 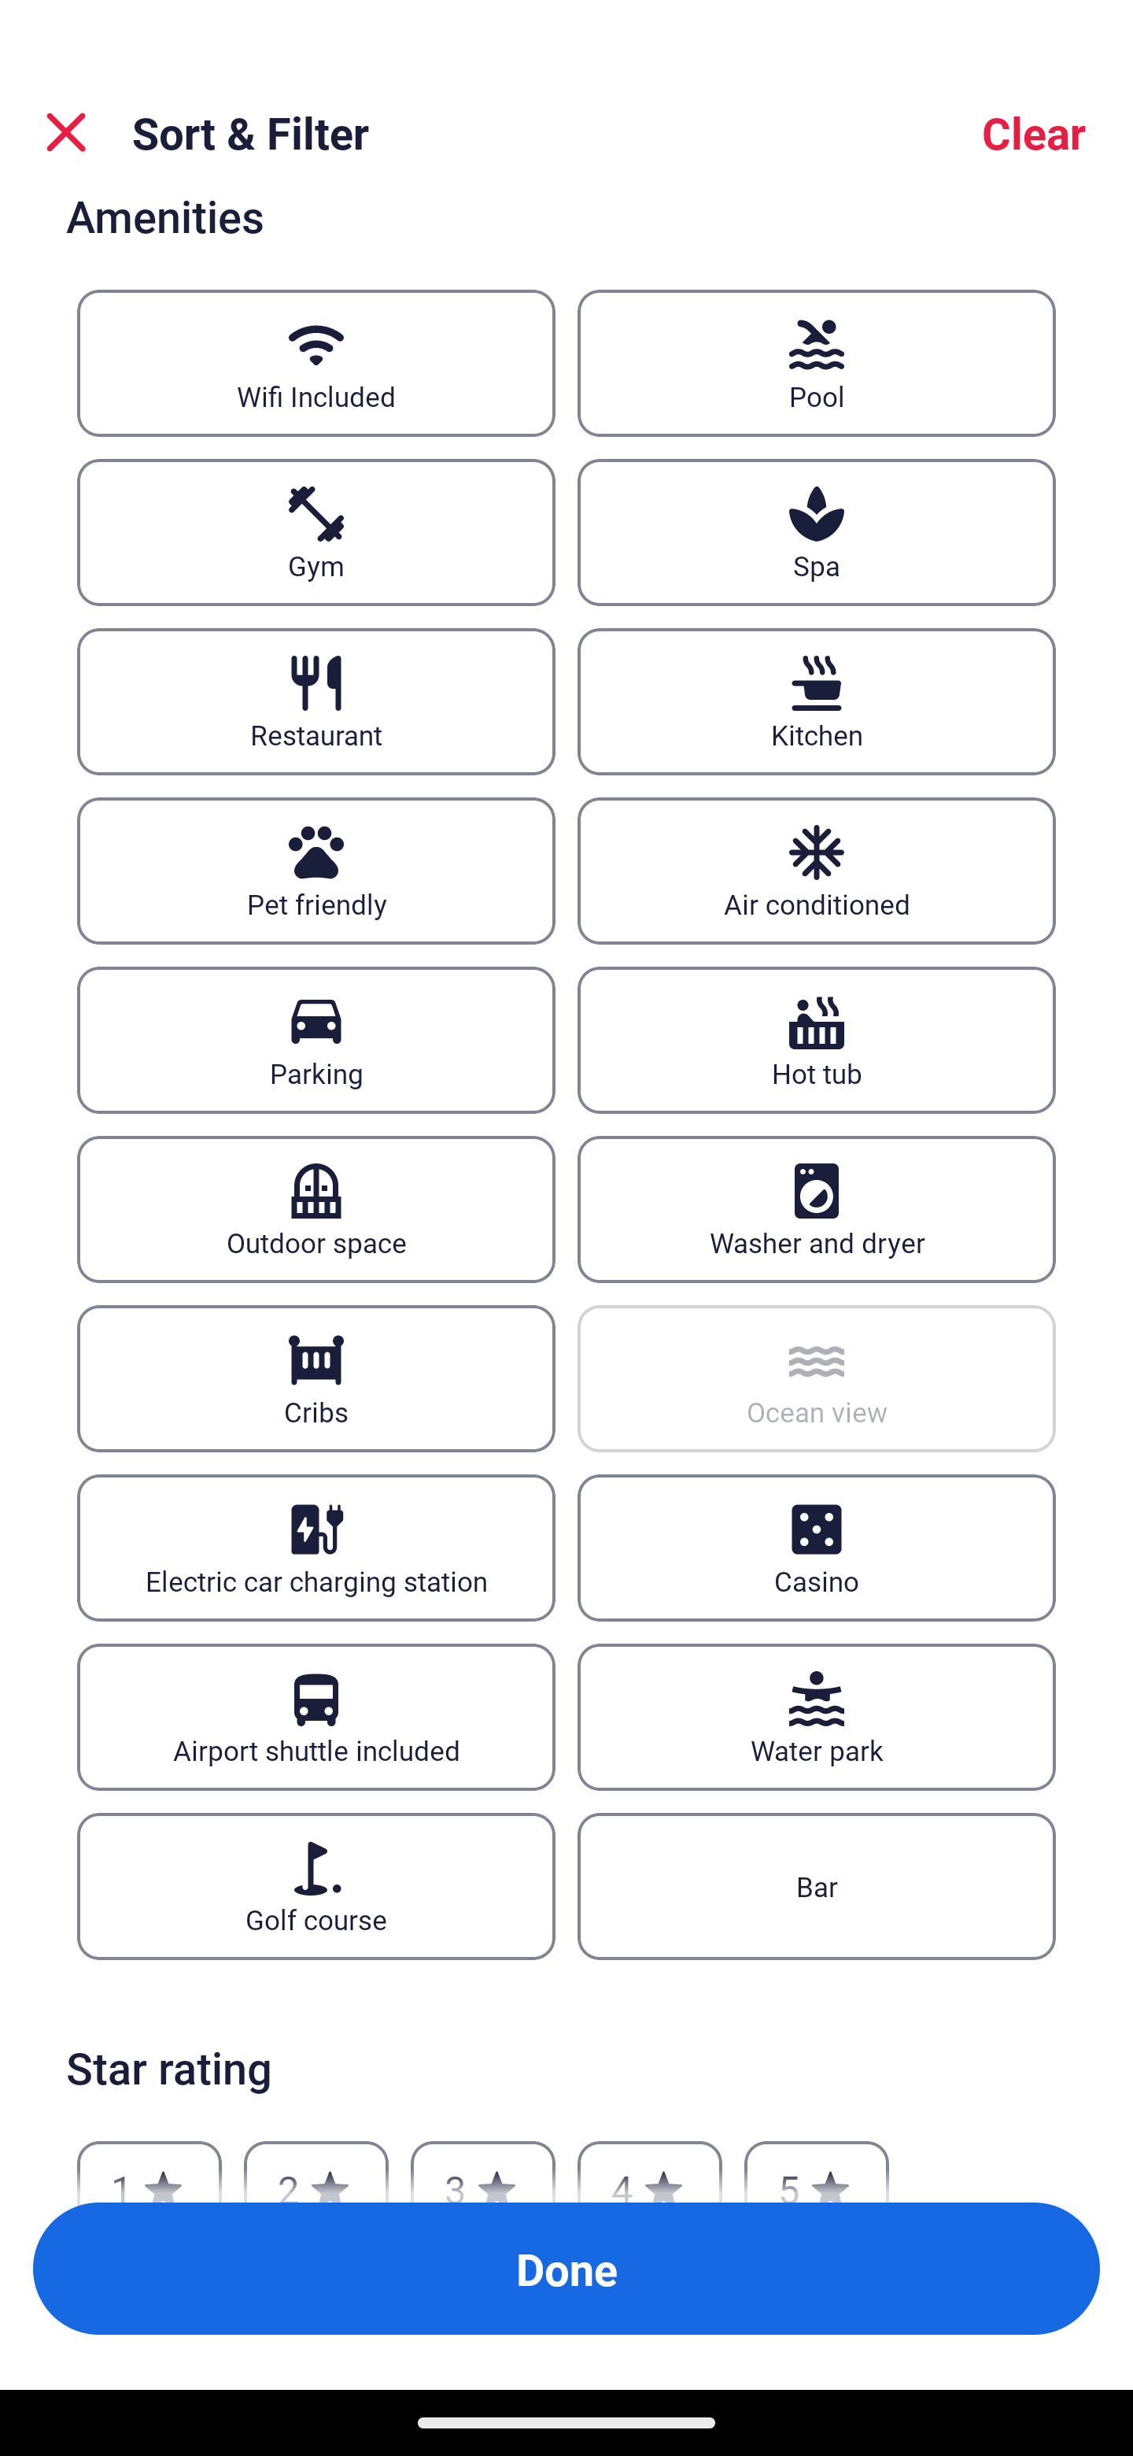 What do you see at coordinates (316, 702) in the screenshot?
I see `Restaurant` at bounding box center [316, 702].